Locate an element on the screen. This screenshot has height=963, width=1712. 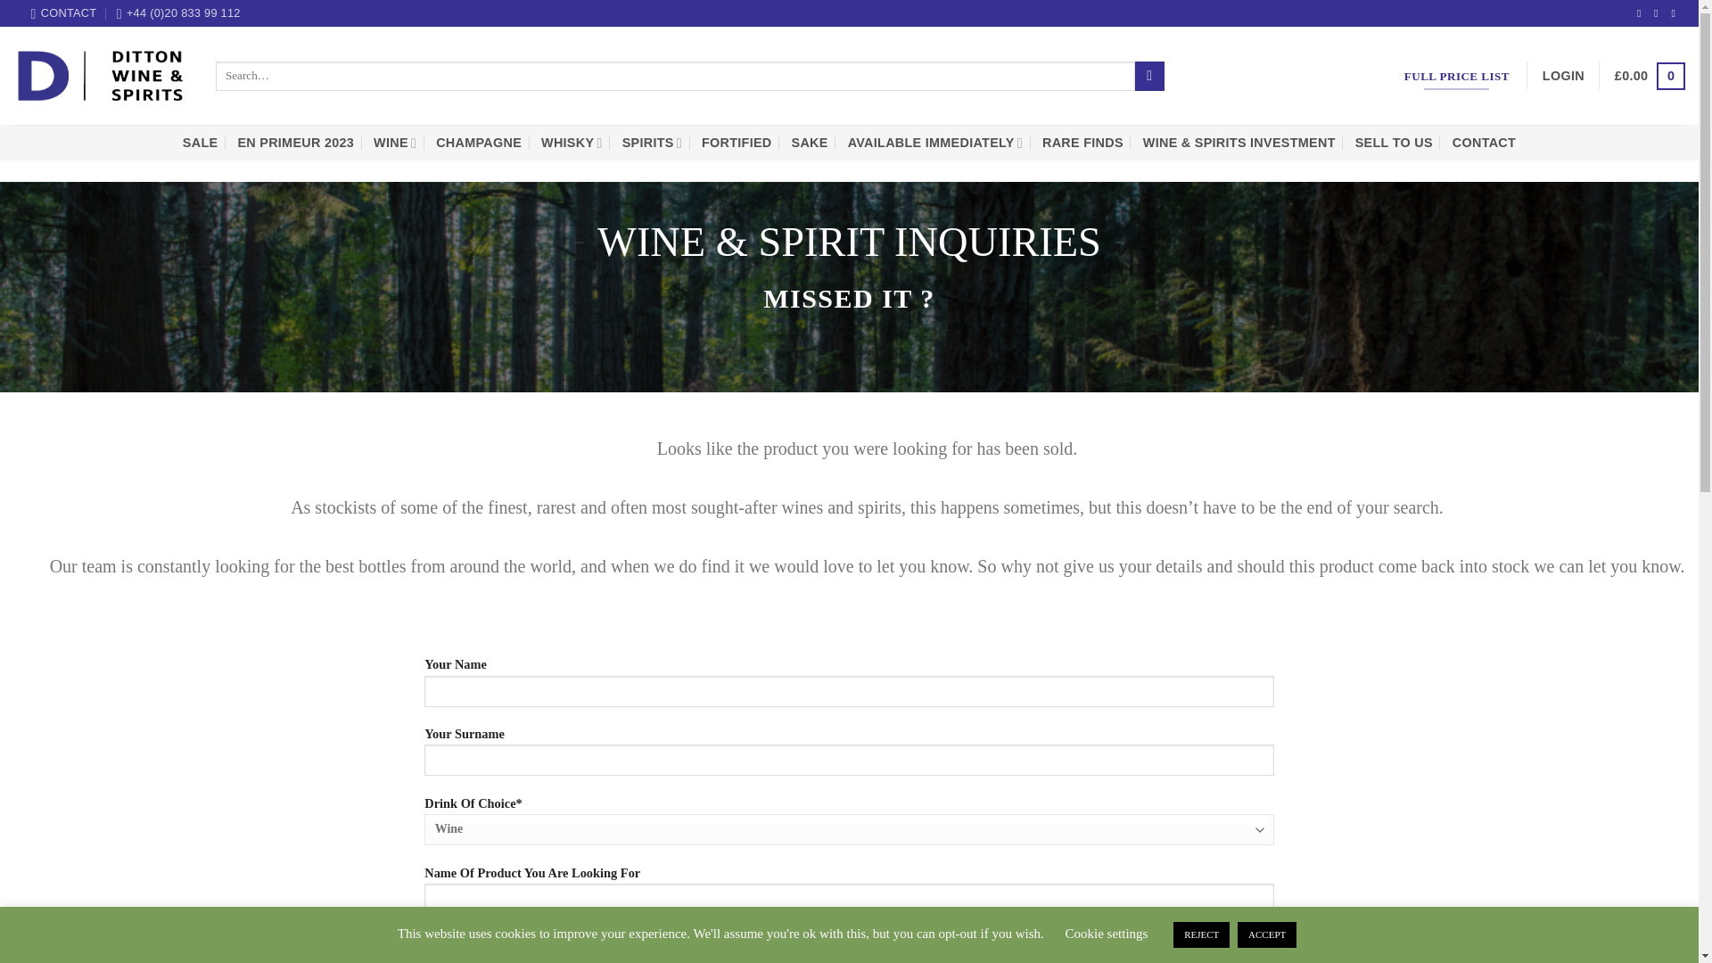
Ditton Wine and Spirits is located at coordinates (101, 75).